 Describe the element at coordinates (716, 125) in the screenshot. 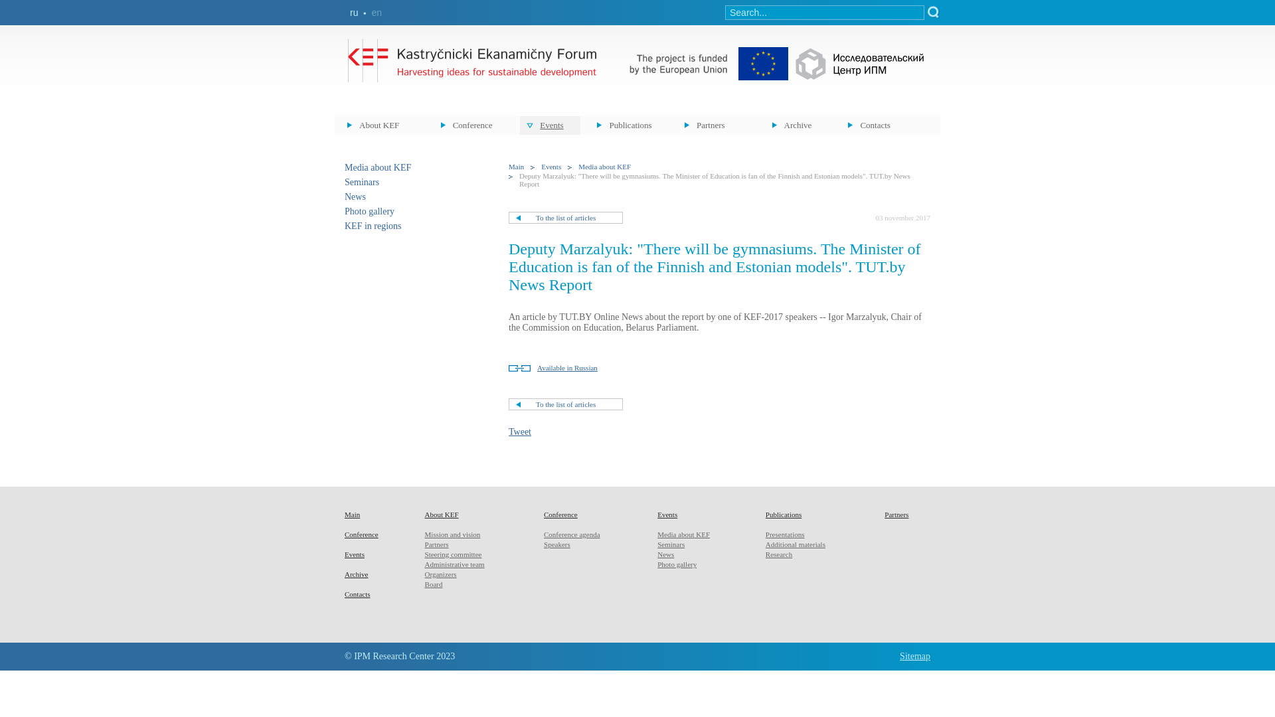

I see `Partners` at that location.